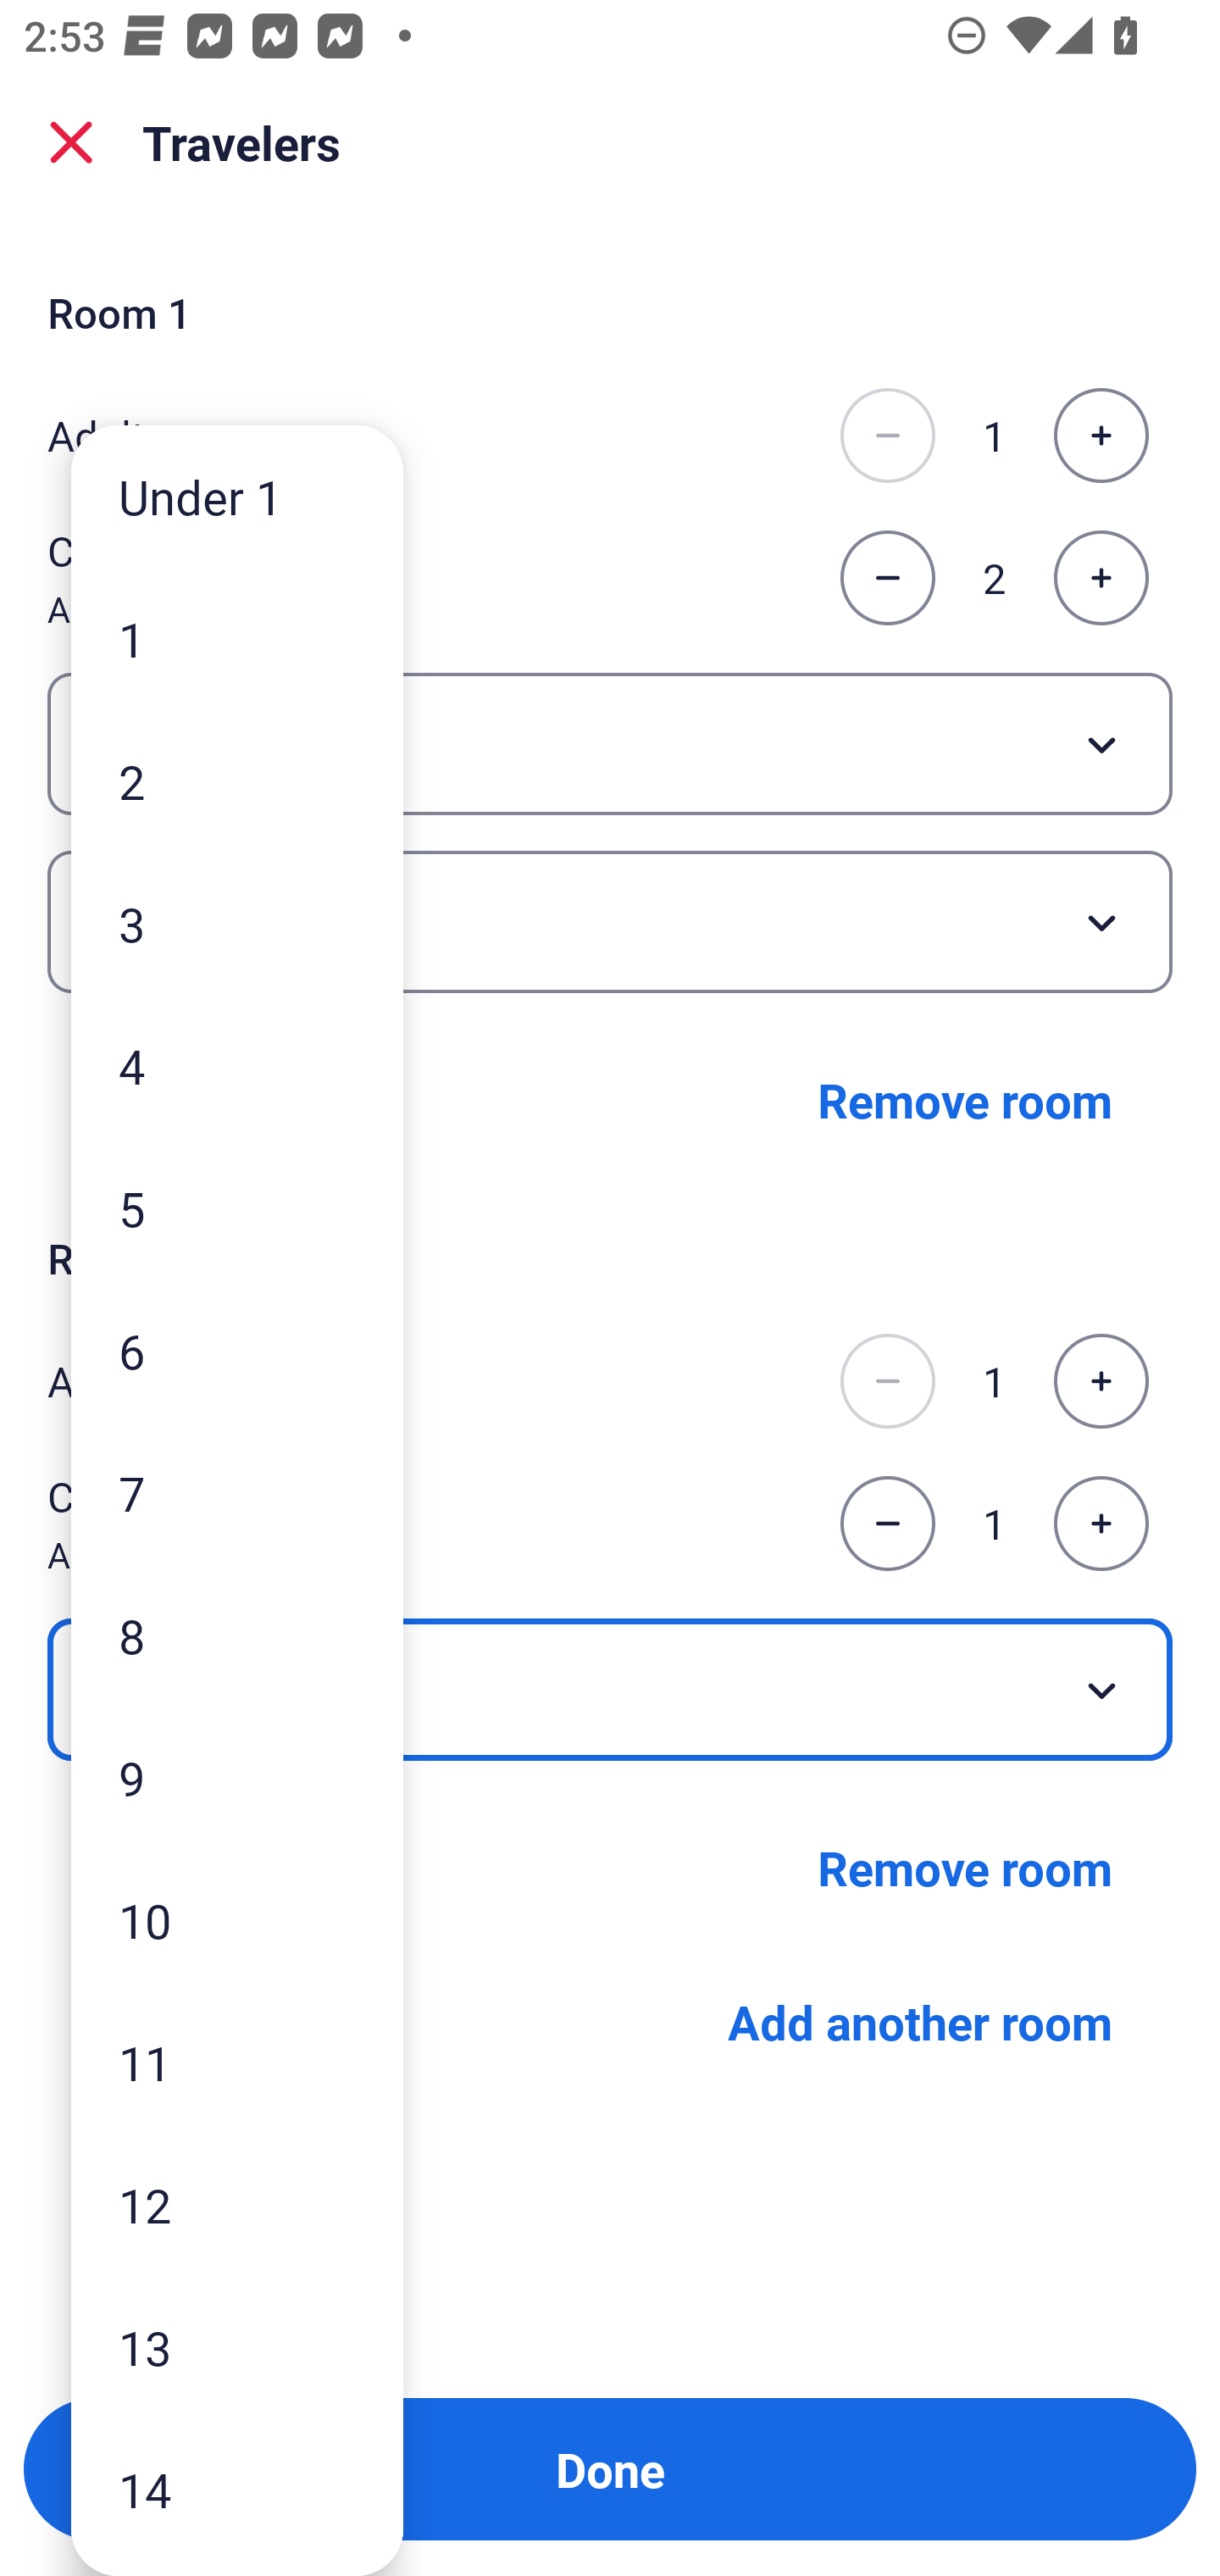 This screenshot has width=1220, height=2576. Describe the element at coordinates (237, 1777) in the screenshot. I see `9` at that location.